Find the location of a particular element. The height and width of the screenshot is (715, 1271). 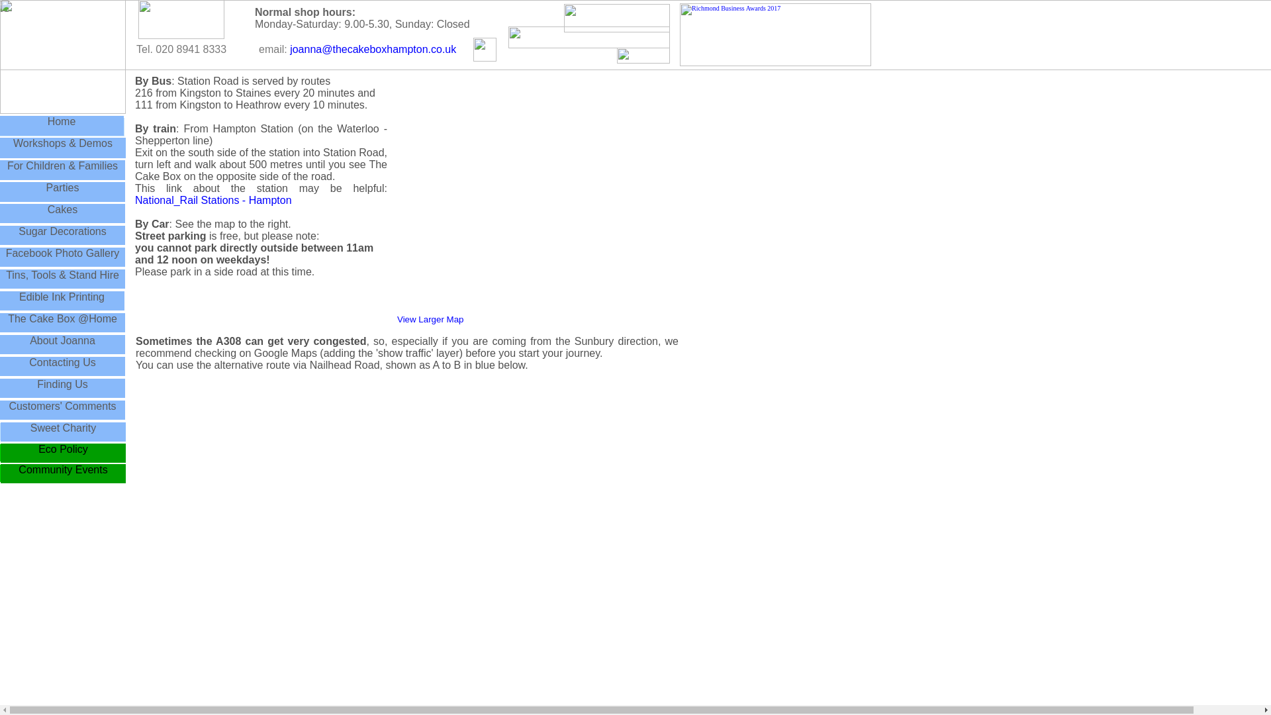

Community Events is located at coordinates (62, 471).